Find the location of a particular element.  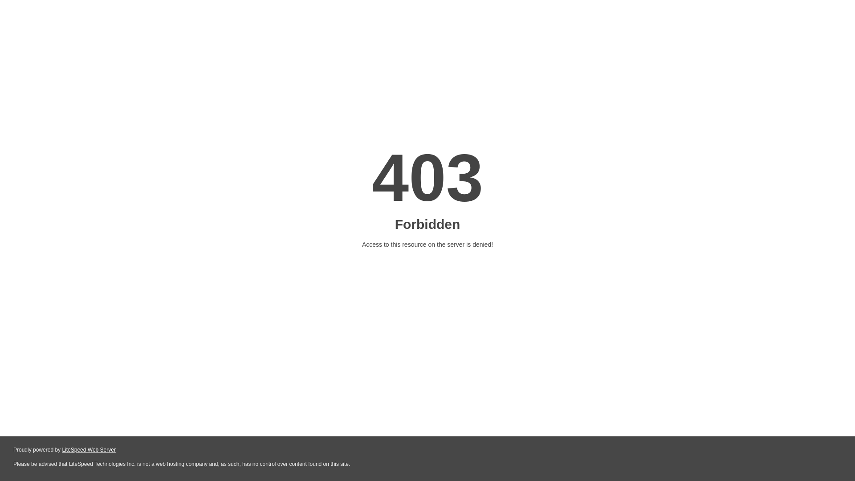

LiteSpeed Web Server is located at coordinates (89, 450).